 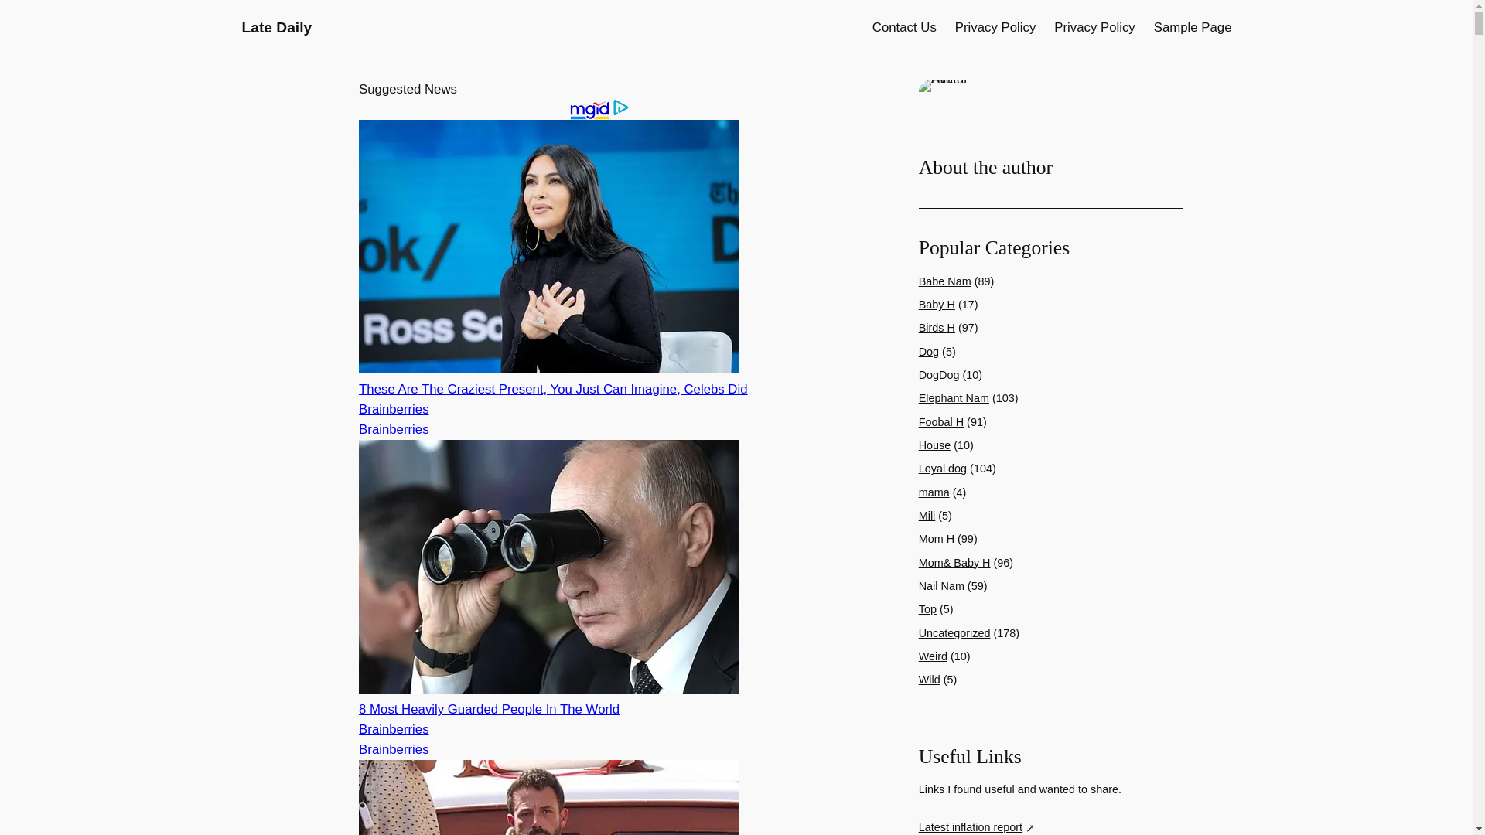 What do you see at coordinates (937, 304) in the screenshot?
I see `Baby H` at bounding box center [937, 304].